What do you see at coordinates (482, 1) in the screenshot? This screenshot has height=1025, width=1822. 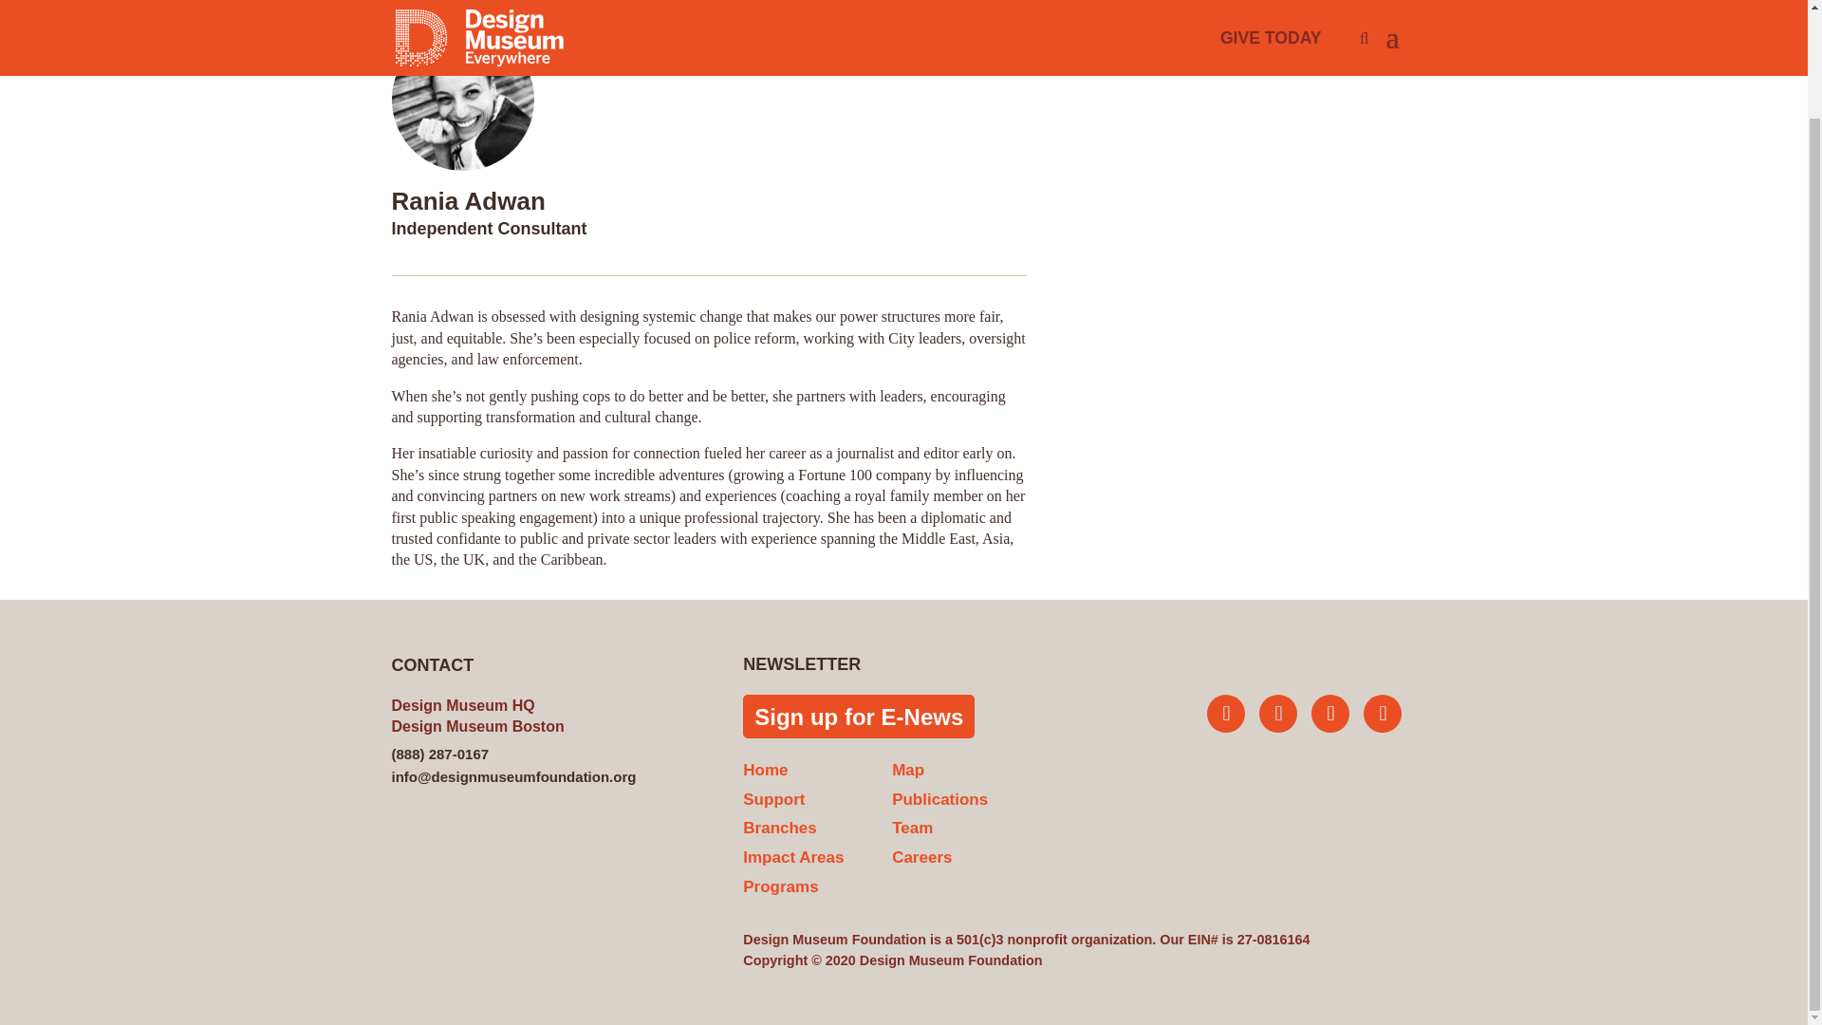 I see `COUNCIL` at bounding box center [482, 1].